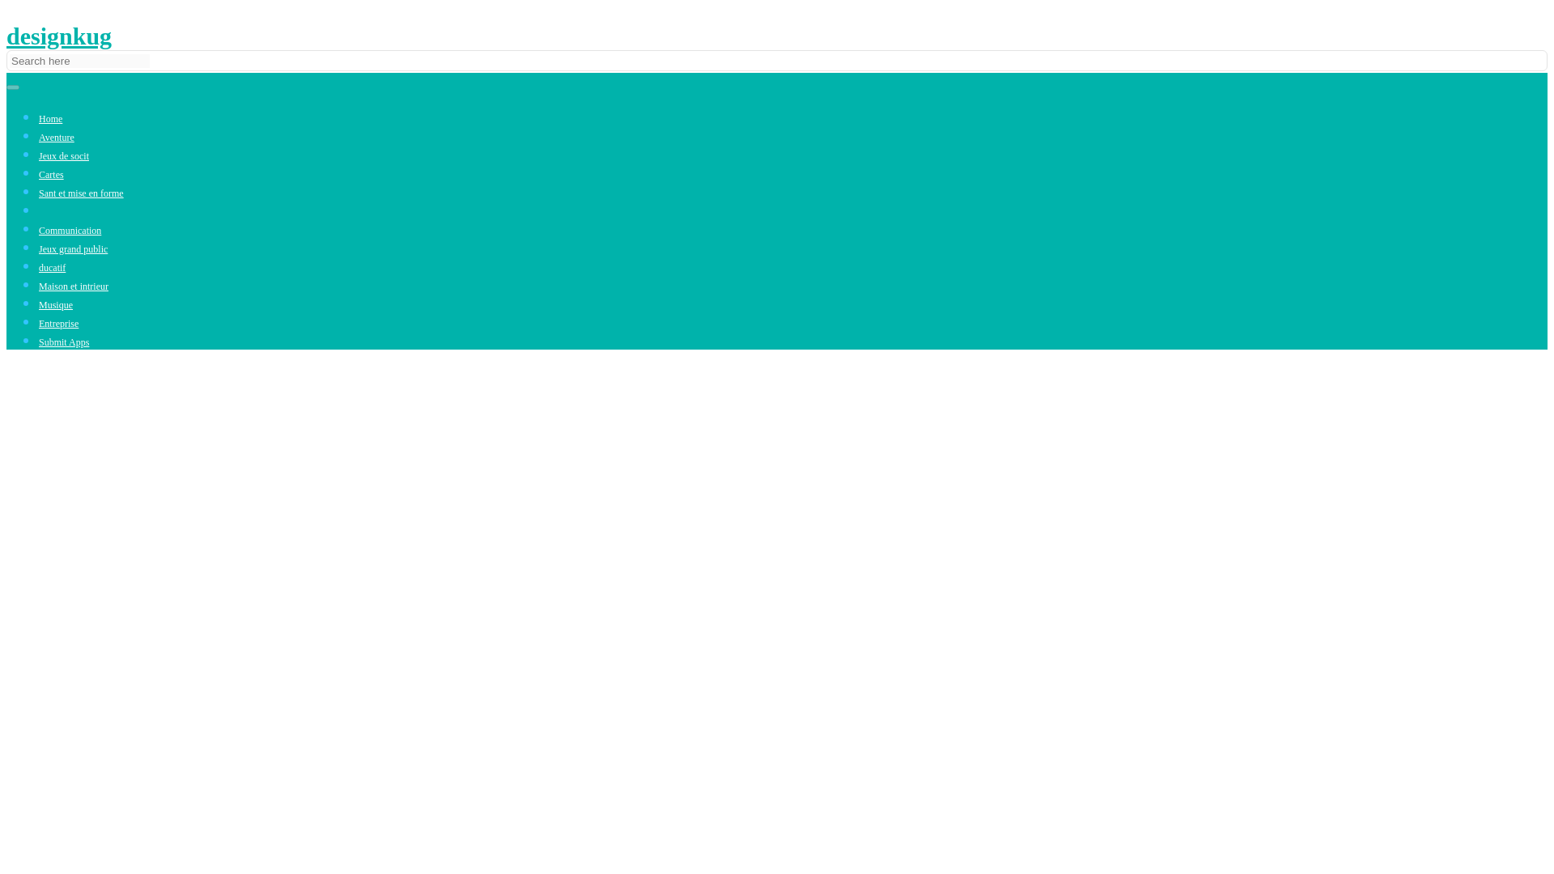  What do you see at coordinates (63, 155) in the screenshot?
I see `Jeux de socit` at bounding box center [63, 155].